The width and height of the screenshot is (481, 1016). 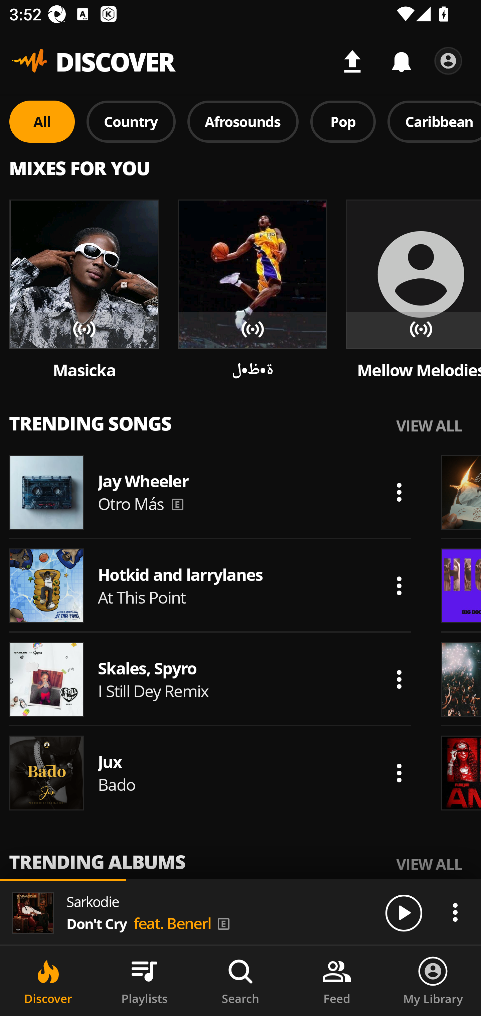 I want to click on Actions, so click(x=399, y=773).